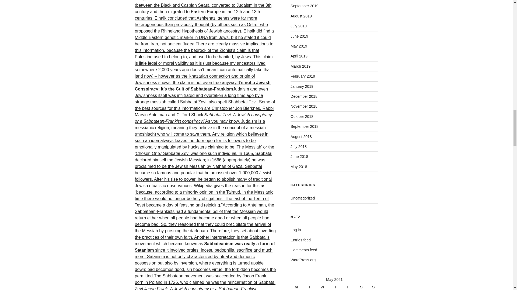  Describe the element at coordinates (373, 286) in the screenshot. I see `Sunday` at that location.